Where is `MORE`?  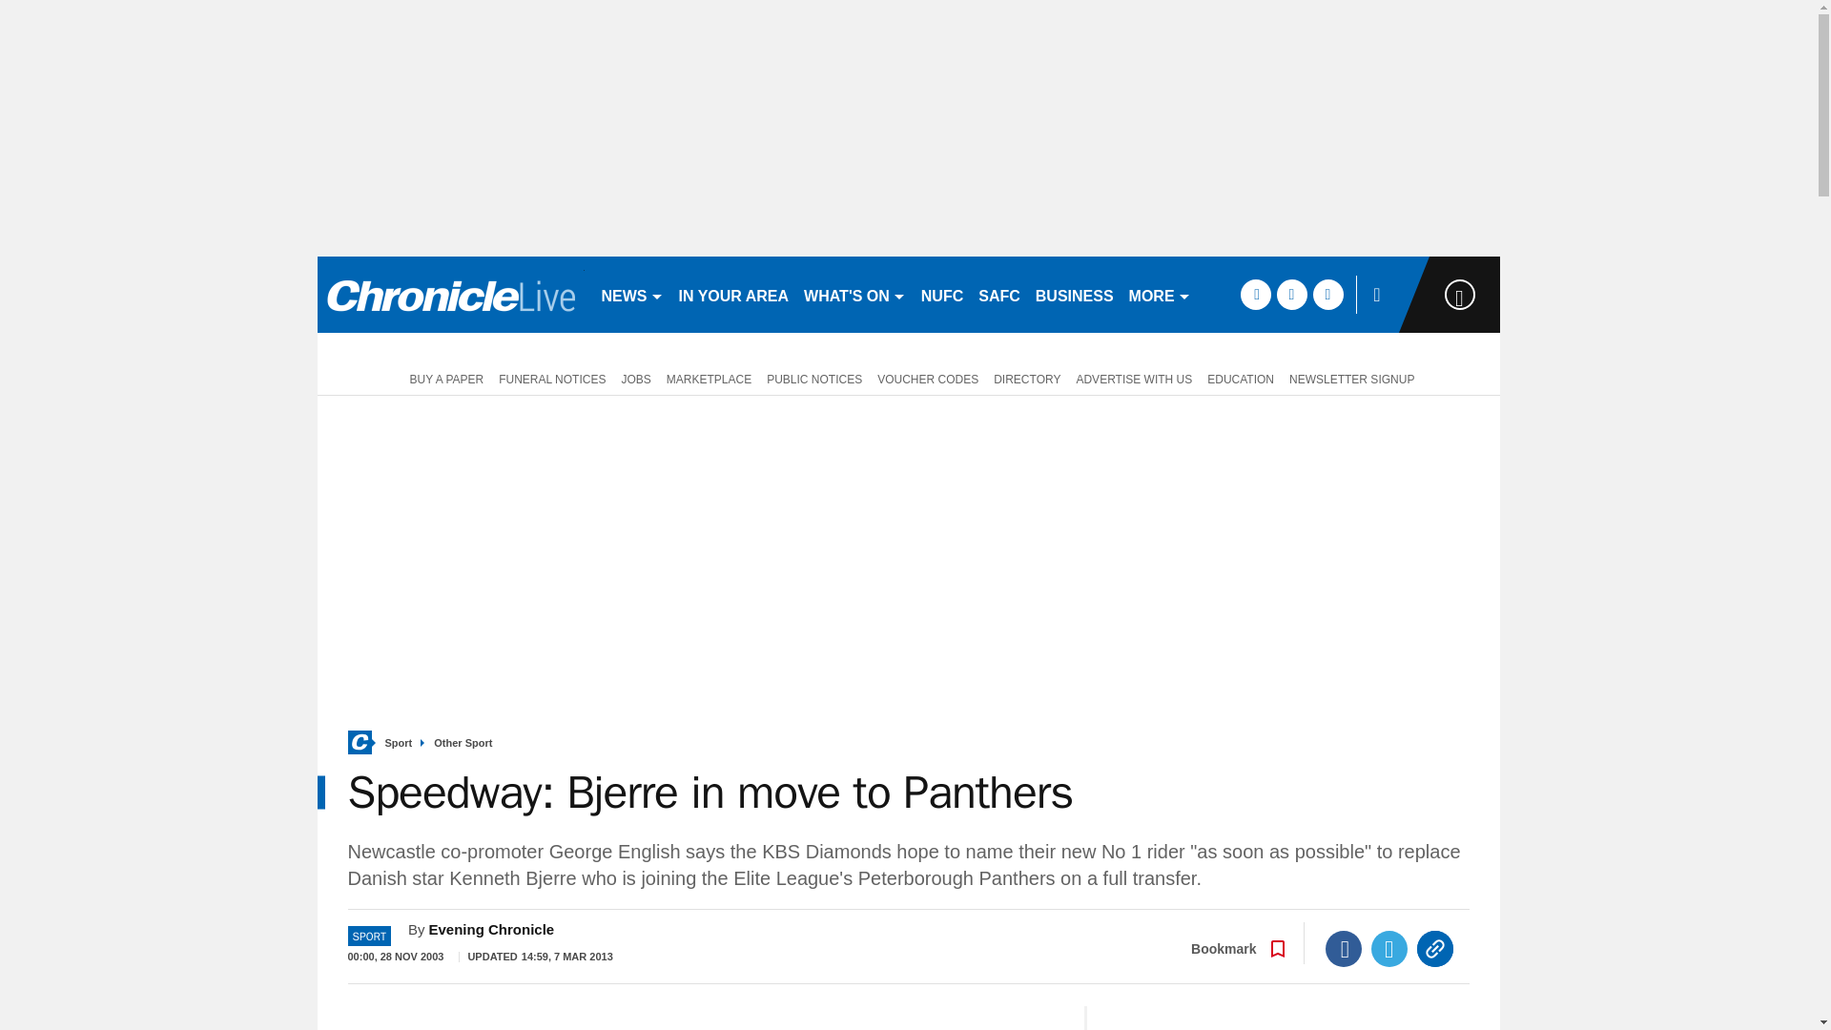
MORE is located at coordinates (1160, 294).